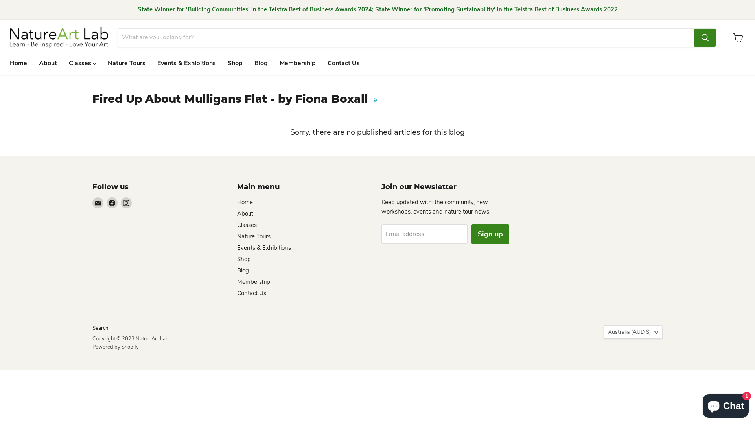  I want to click on Home, so click(245, 202).